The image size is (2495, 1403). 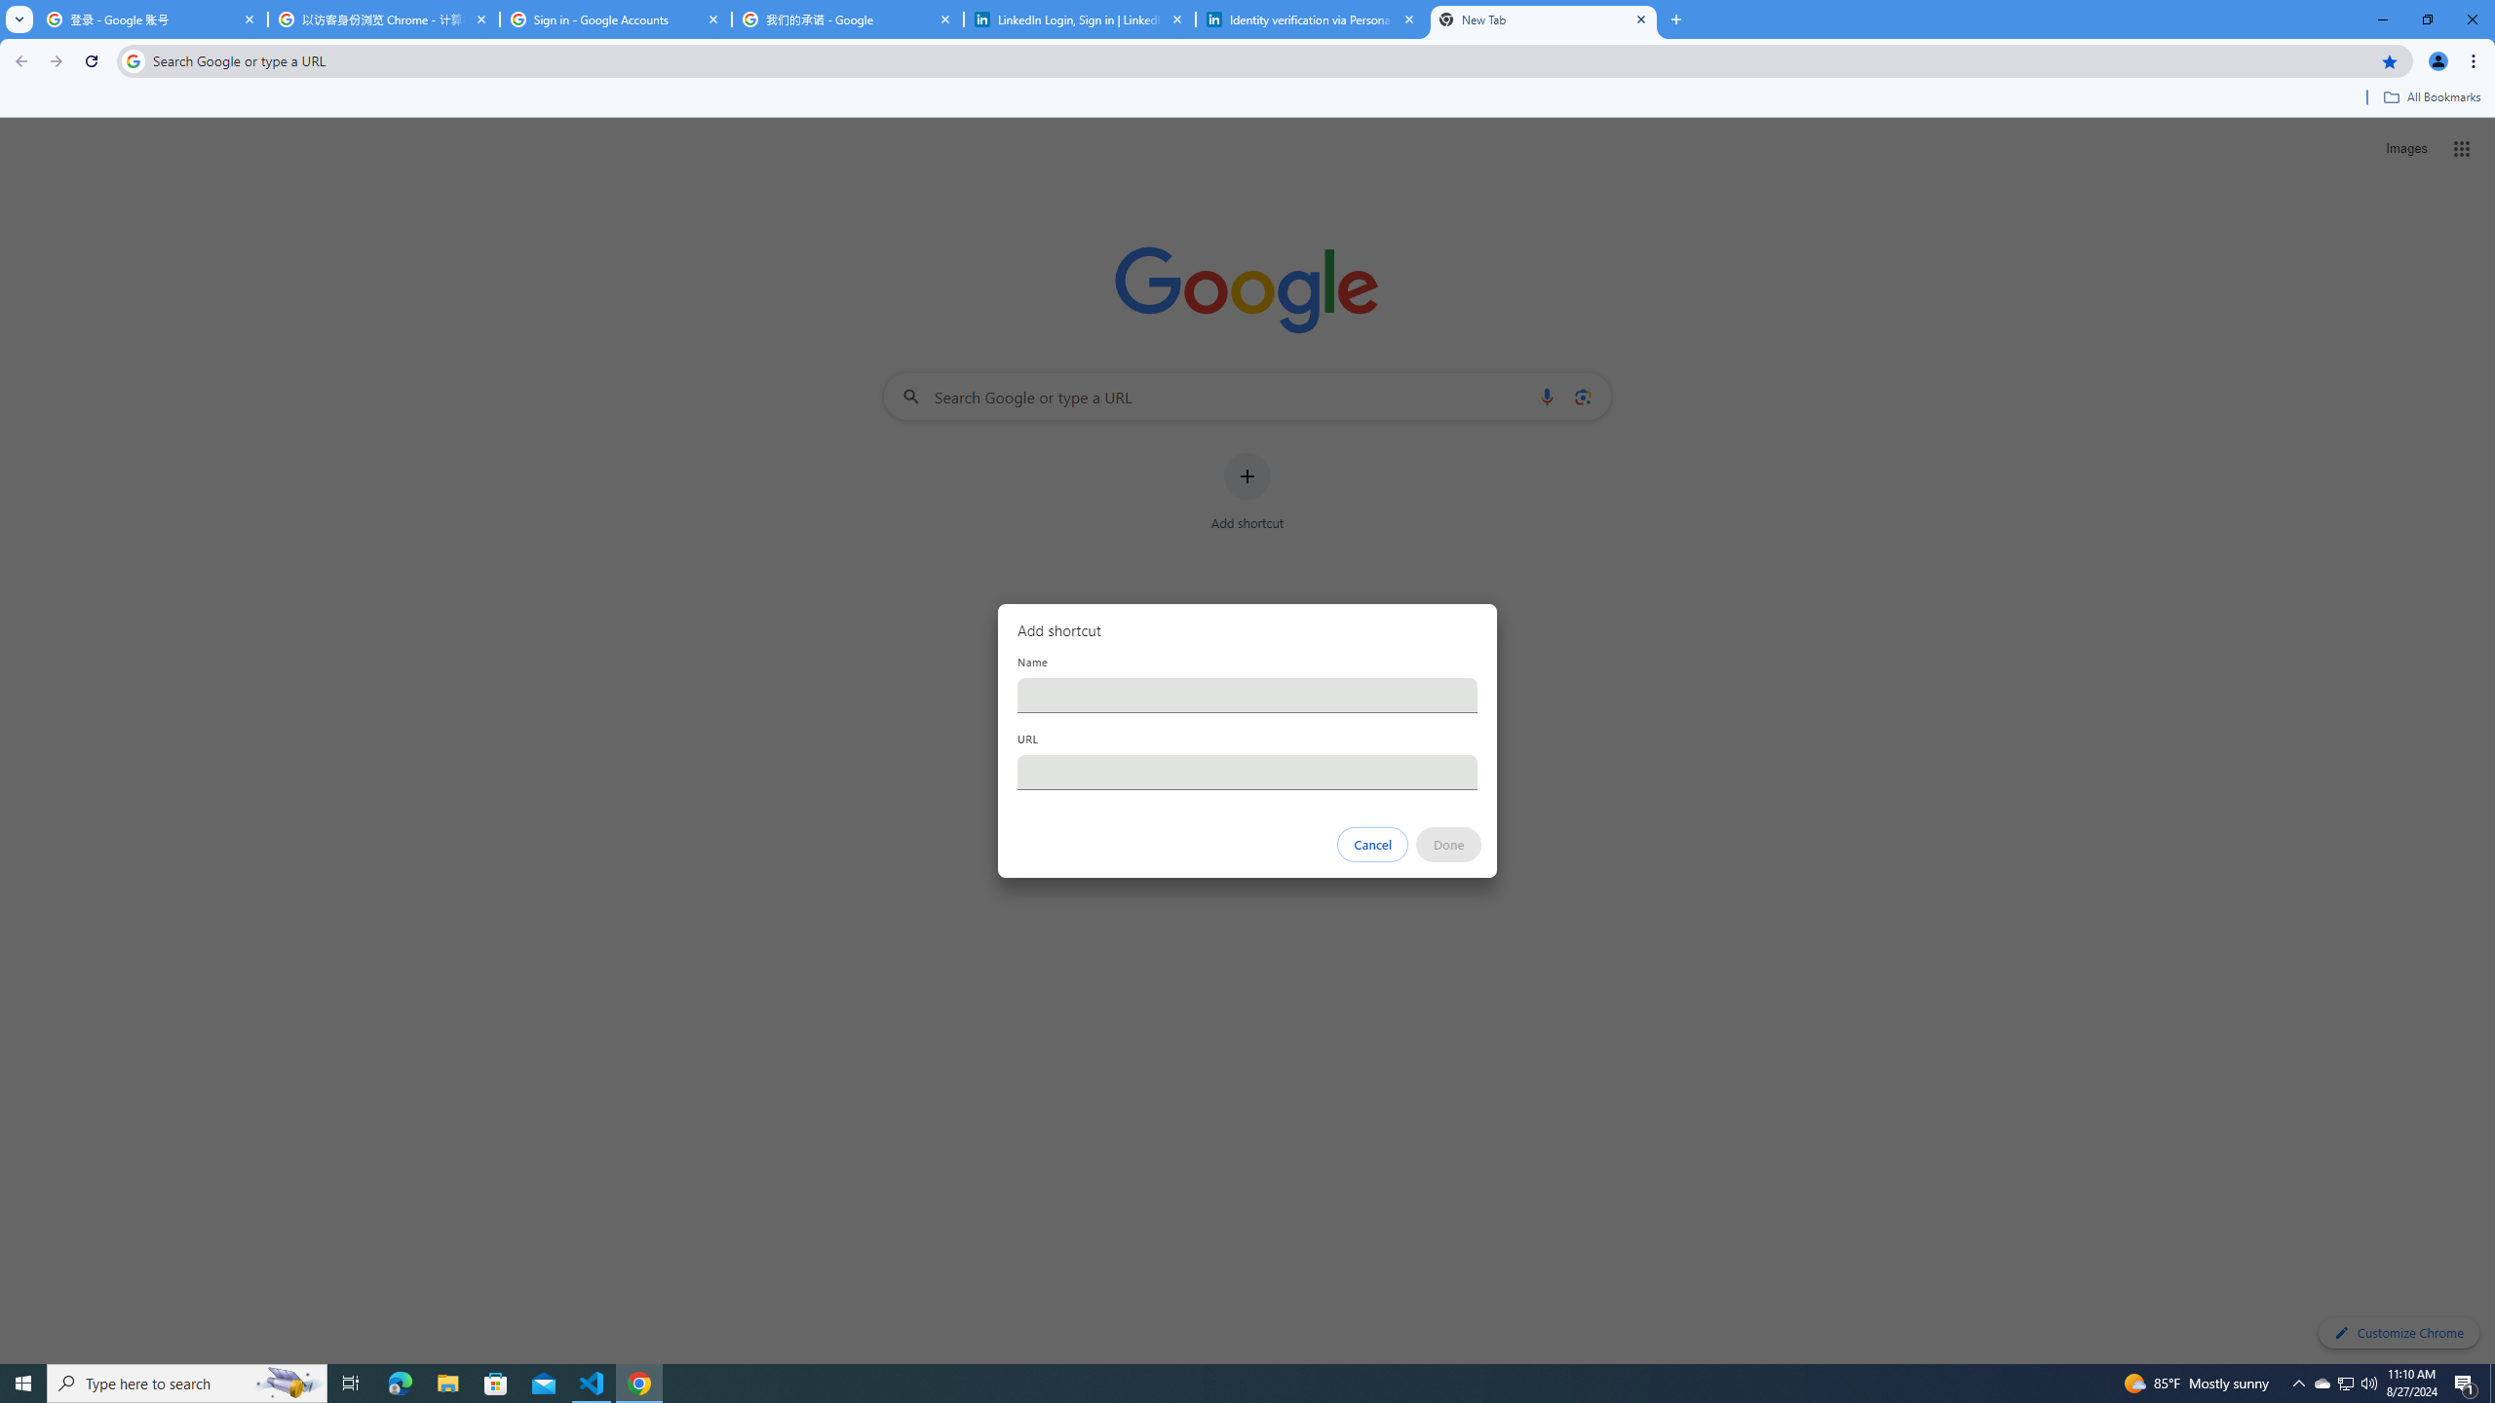 I want to click on New Tab, so click(x=1544, y=19).